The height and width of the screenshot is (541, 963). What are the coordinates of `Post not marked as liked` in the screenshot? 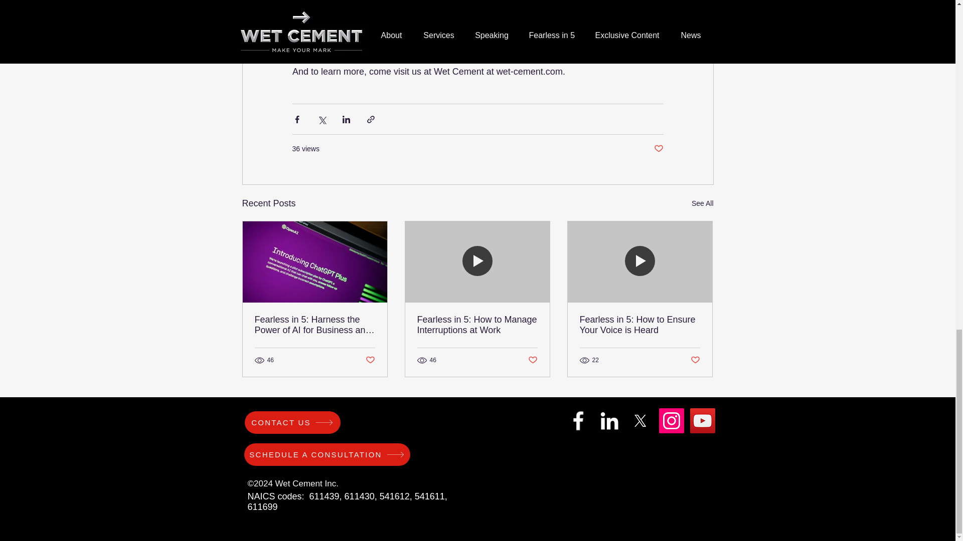 It's located at (695, 360).